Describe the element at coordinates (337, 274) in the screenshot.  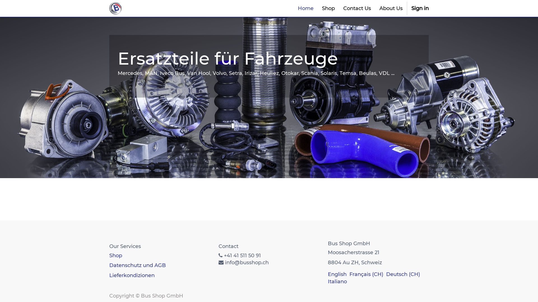
I see `English` at that location.